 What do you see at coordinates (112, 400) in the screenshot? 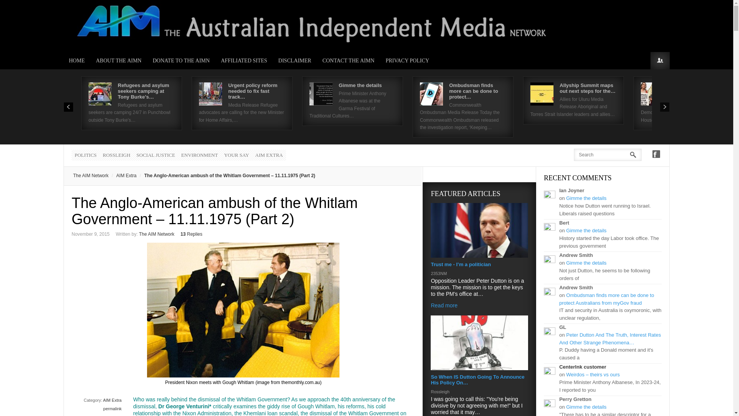
I see `AIM Extra` at bounding box center [112, 400].